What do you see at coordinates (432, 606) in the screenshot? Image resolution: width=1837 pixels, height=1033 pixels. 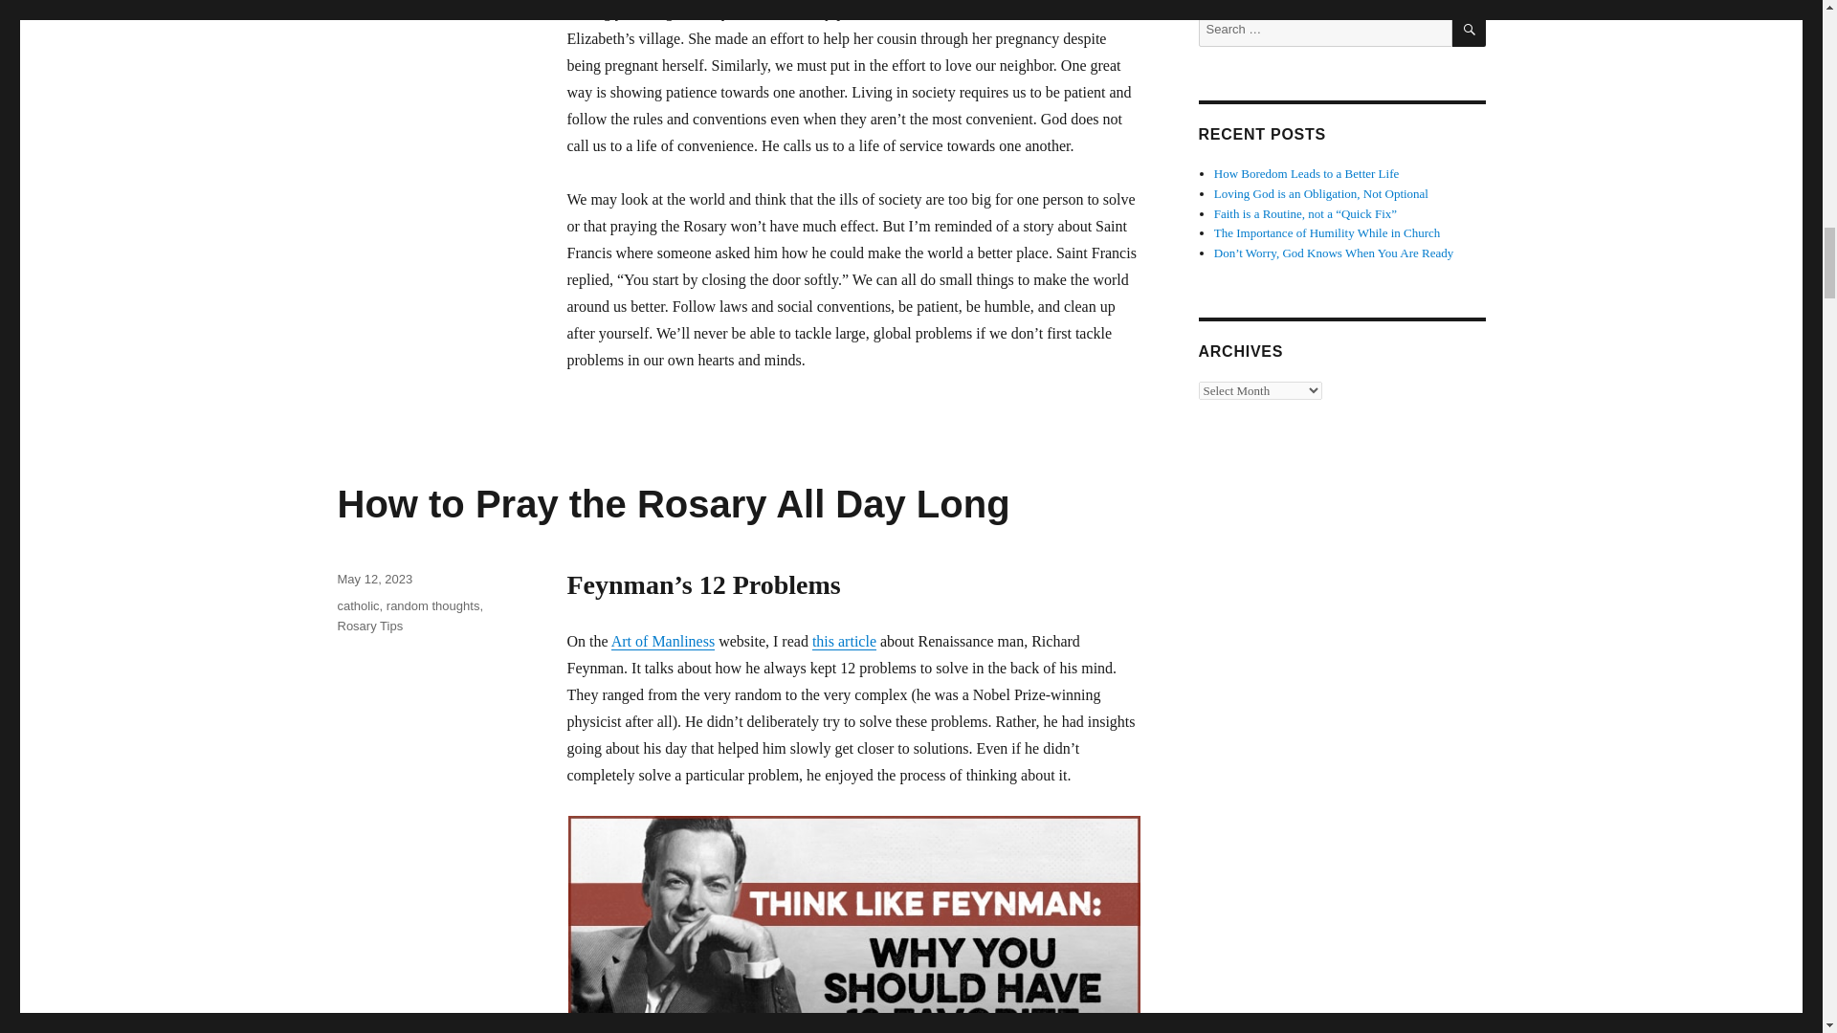 I see `random thoughts` at bounding box center [432, 606].